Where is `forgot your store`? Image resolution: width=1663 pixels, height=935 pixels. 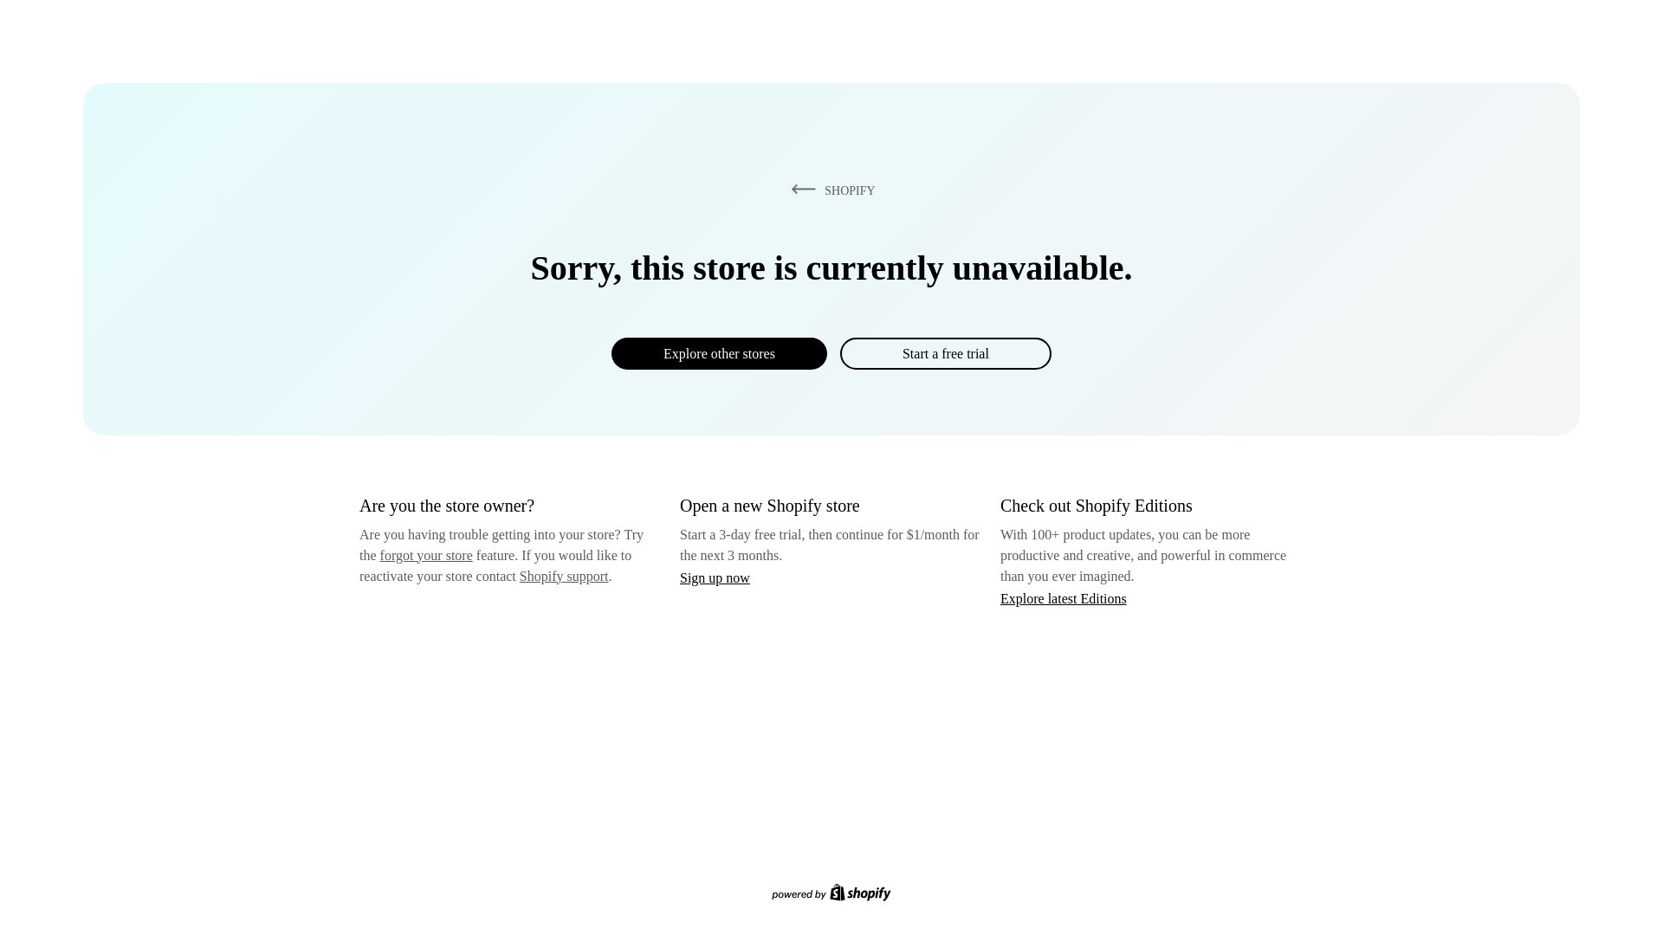
forgot your store is located at coordinates (426, 555).